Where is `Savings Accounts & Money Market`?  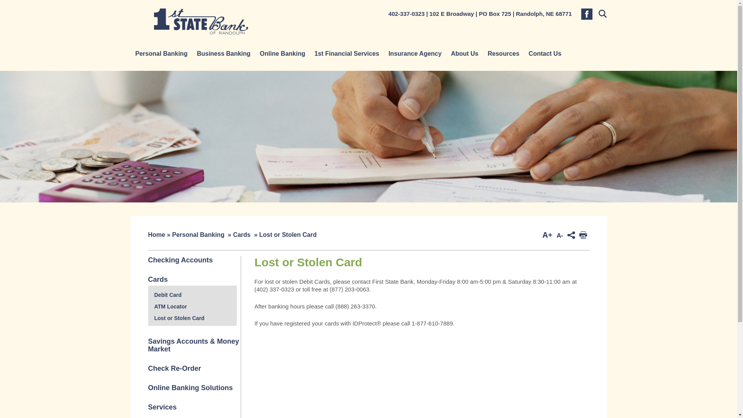
Savings Accounts & Money Market is located at coordinates (193, 345).